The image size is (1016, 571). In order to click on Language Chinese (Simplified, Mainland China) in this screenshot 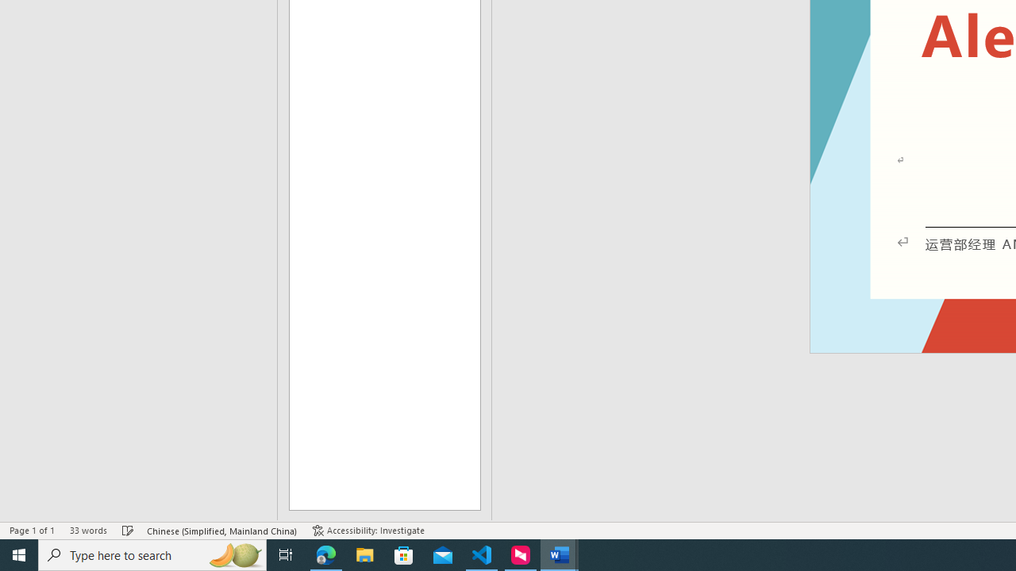, I will do `click(222, 530)`.